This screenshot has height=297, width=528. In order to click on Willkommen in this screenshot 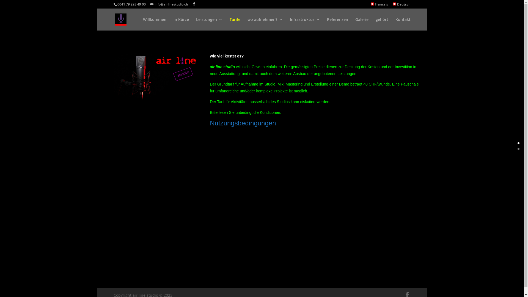, I will do `click(155, 24)`.